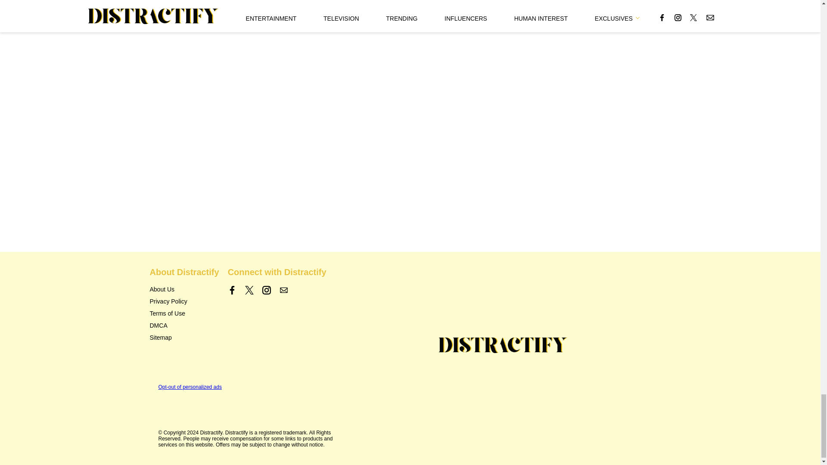 The image size is (827, 465). What do you see at coordinates (283, 290) in the screenshot?
I see `Contact us by Email` at bounding box center [283, 290].